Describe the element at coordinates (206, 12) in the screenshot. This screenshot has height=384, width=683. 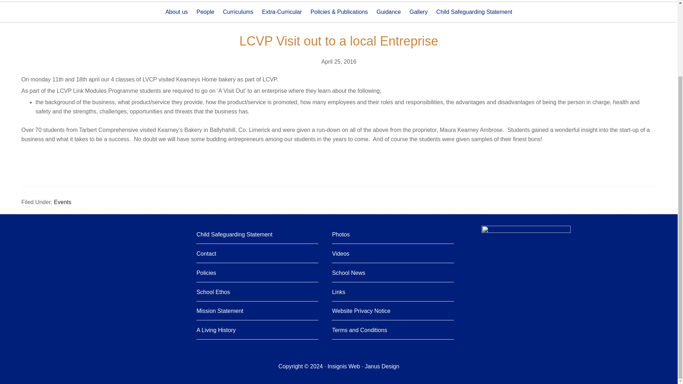
I see `People` at that location.